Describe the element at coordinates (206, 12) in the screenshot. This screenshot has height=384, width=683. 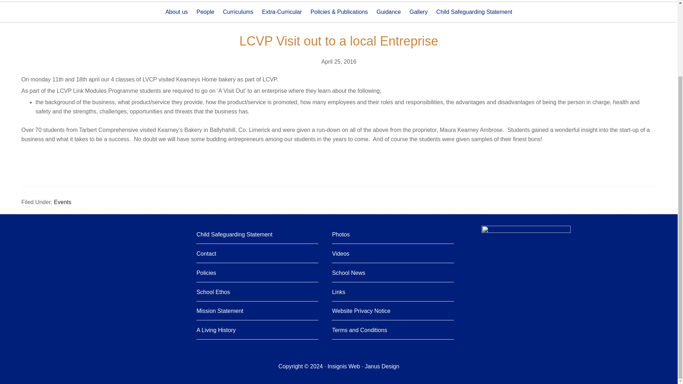
I see `People` at that location.